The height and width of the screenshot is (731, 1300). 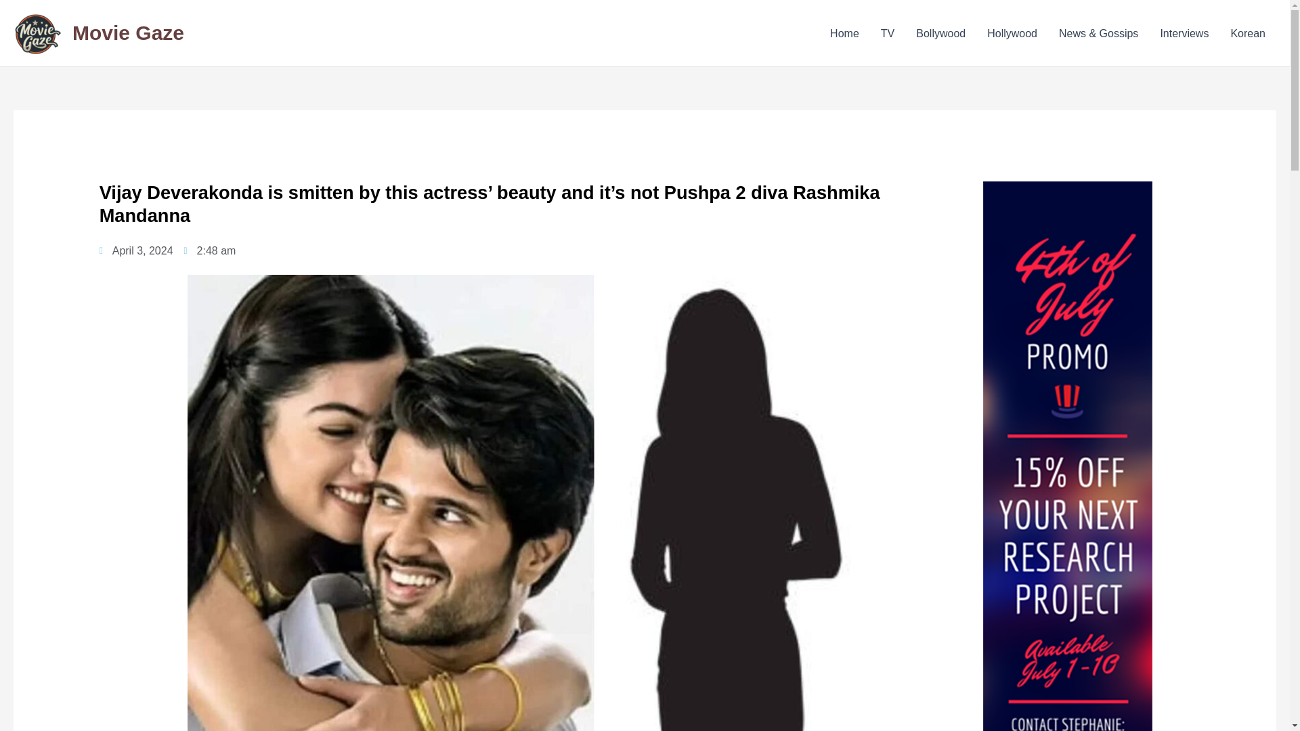 What do you see at coordinates (129, 32) in the screenshot?
I see `Movie Gaze` at bounding box center [129, 32].